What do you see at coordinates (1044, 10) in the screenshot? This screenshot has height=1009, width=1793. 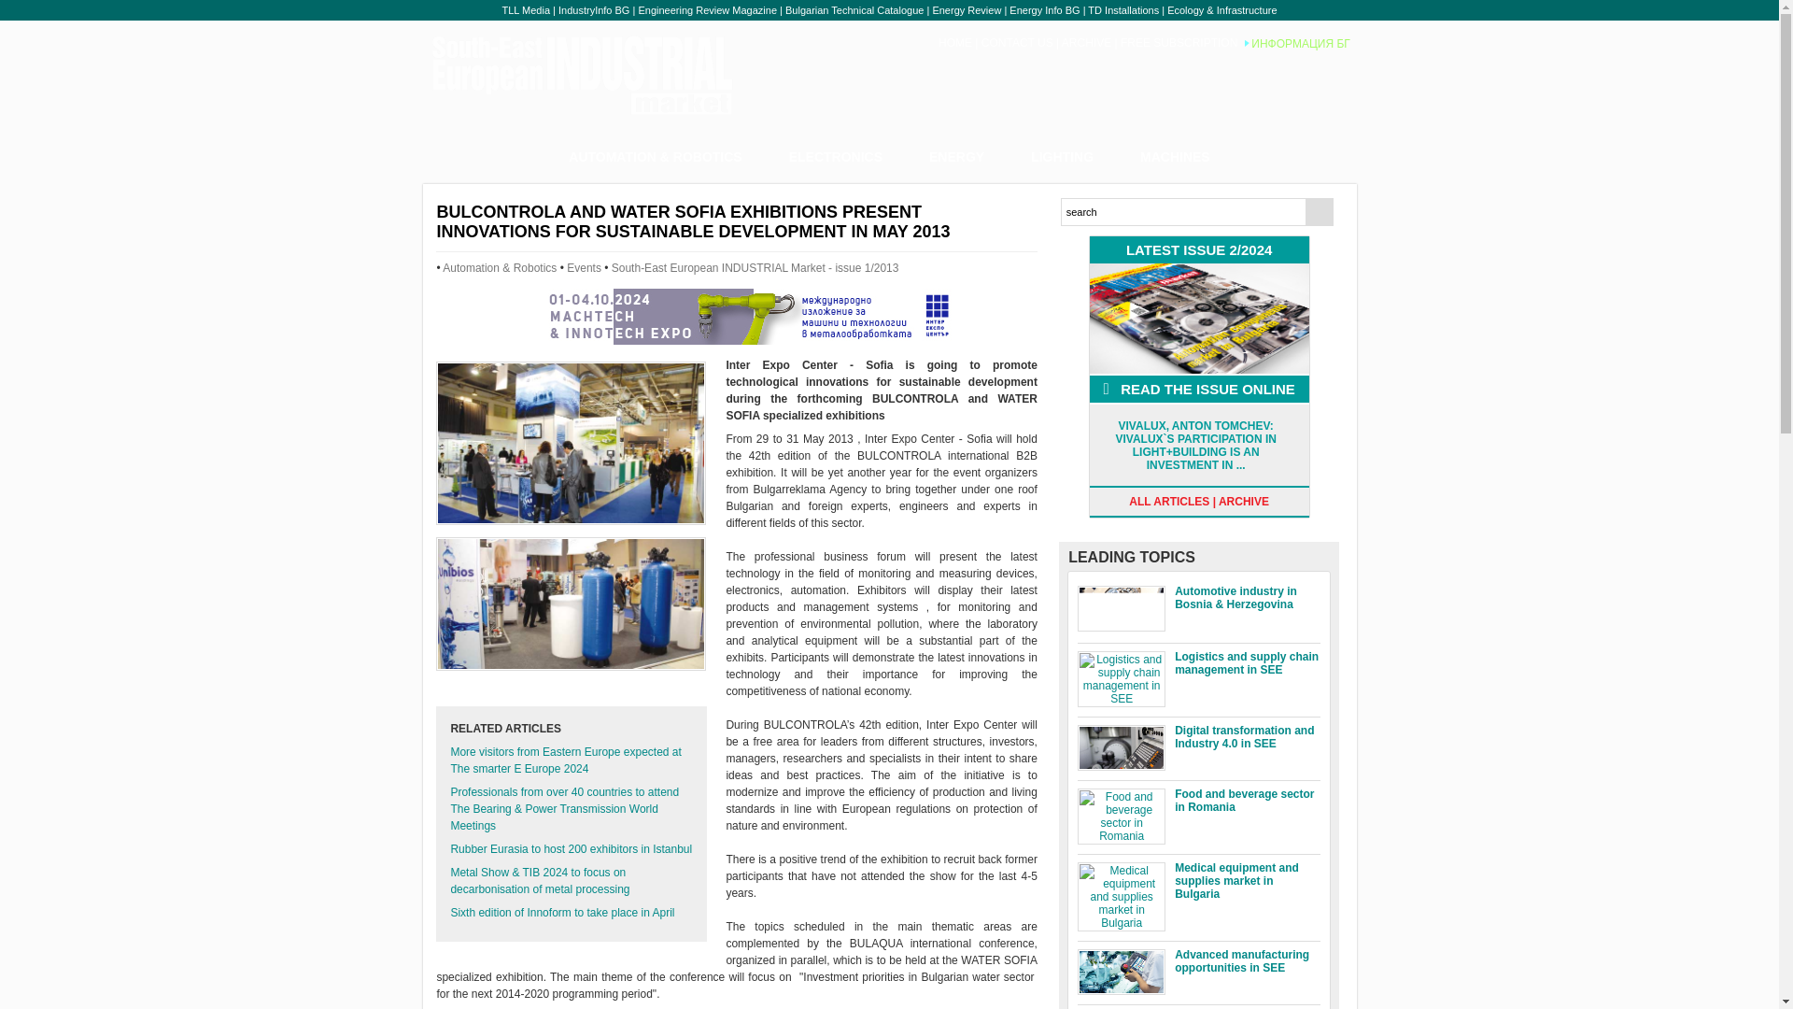 I see `Energy Info BG` at bounding box center [1044, 10].